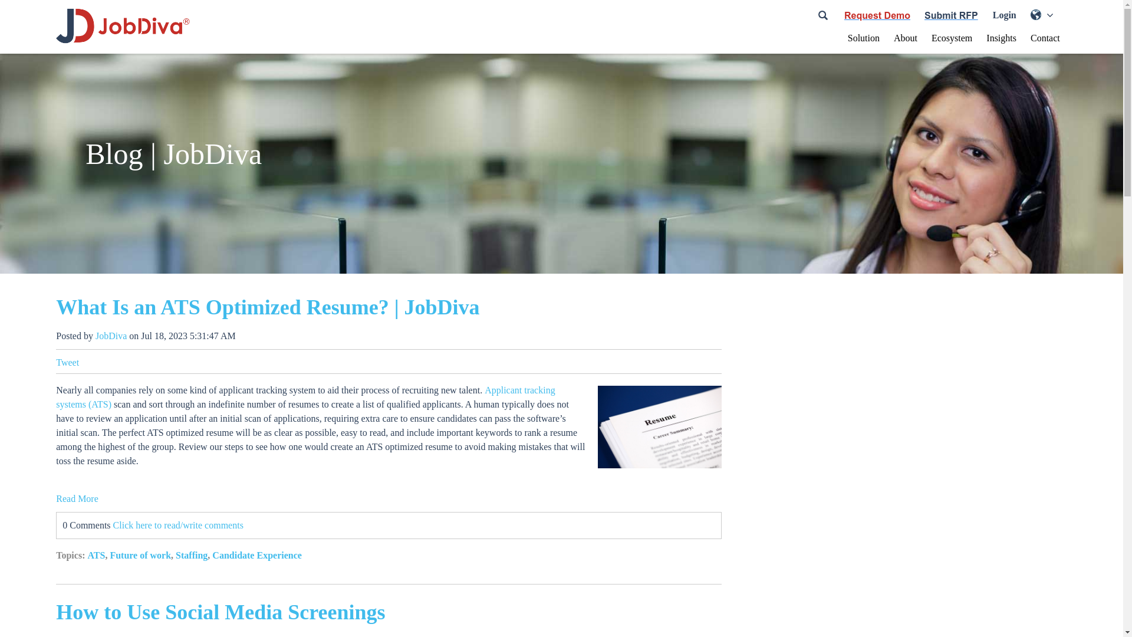 This screenshot has width=1132, height=637. What do you see at coordinates (863, 38) in the screenshot?
I see `Solution` at bounding box center [863, 38].